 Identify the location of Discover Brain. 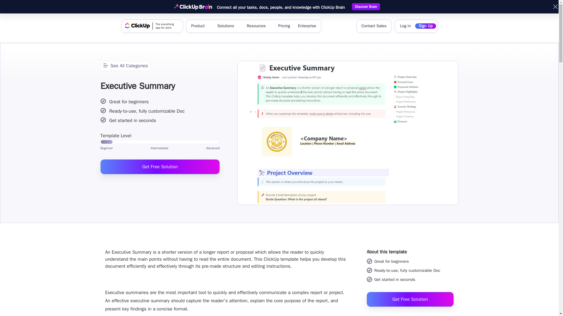
(366, 6).